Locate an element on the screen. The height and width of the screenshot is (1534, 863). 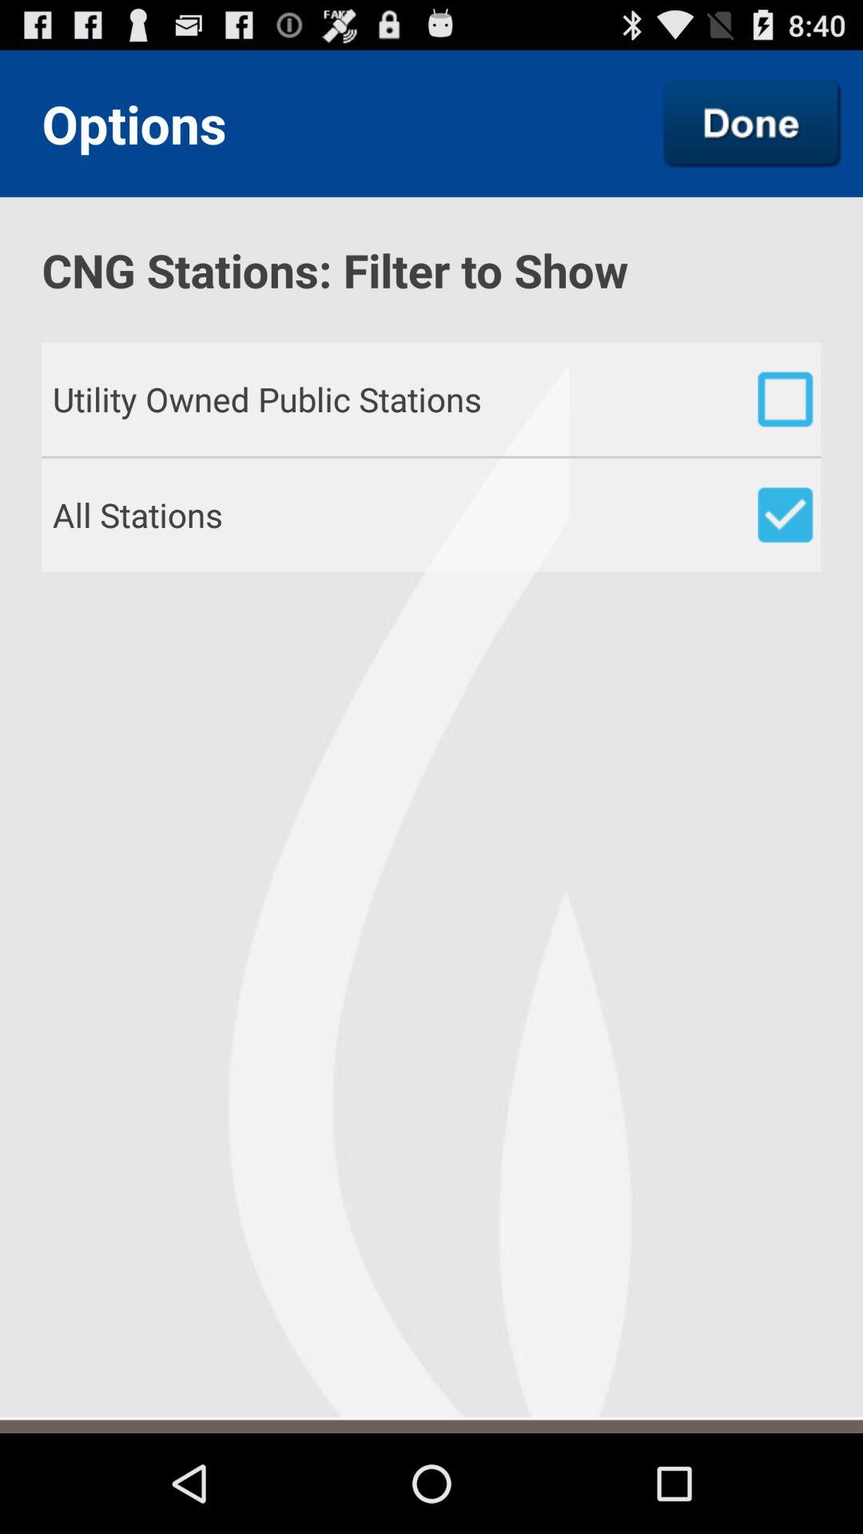
turn off the item below cng stations filter item is located at coordinates (431, 353).